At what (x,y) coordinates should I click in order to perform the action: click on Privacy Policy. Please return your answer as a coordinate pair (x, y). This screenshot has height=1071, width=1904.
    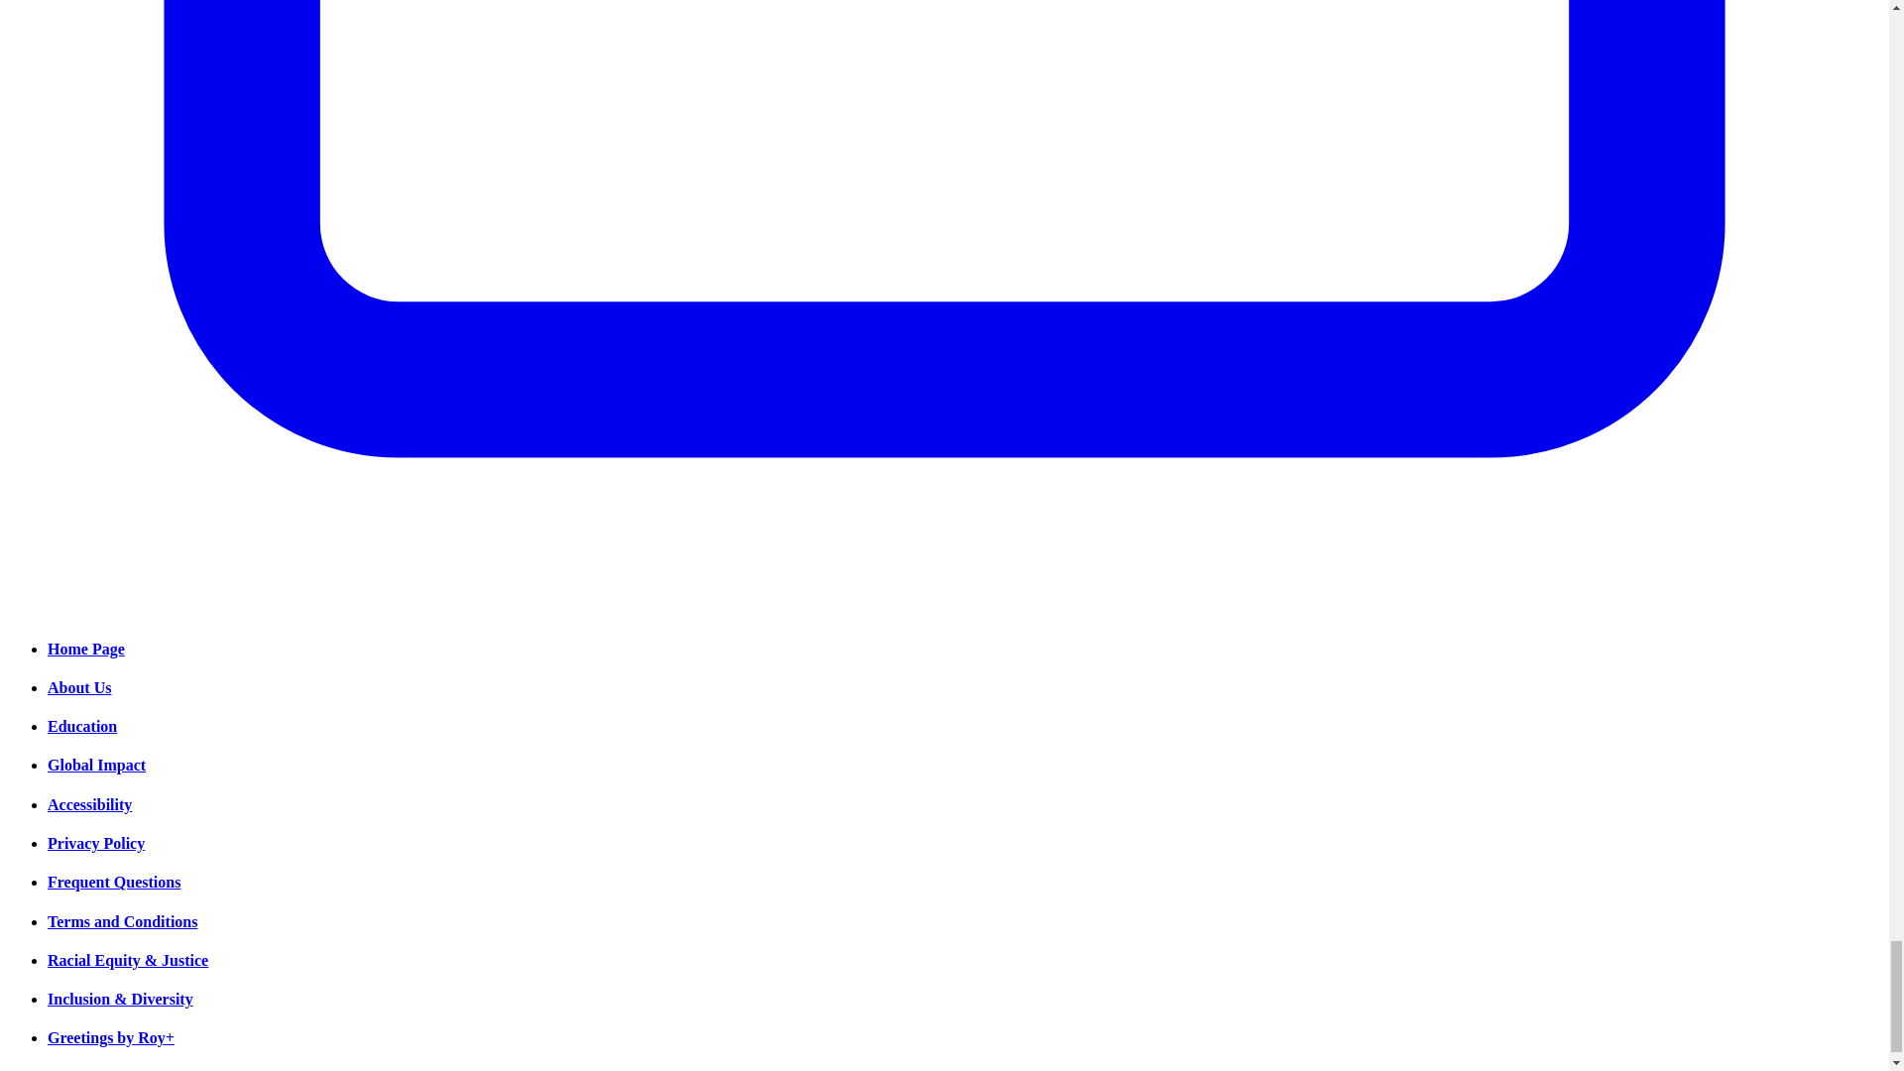
    Looking at the image, I should click on (95, 843).